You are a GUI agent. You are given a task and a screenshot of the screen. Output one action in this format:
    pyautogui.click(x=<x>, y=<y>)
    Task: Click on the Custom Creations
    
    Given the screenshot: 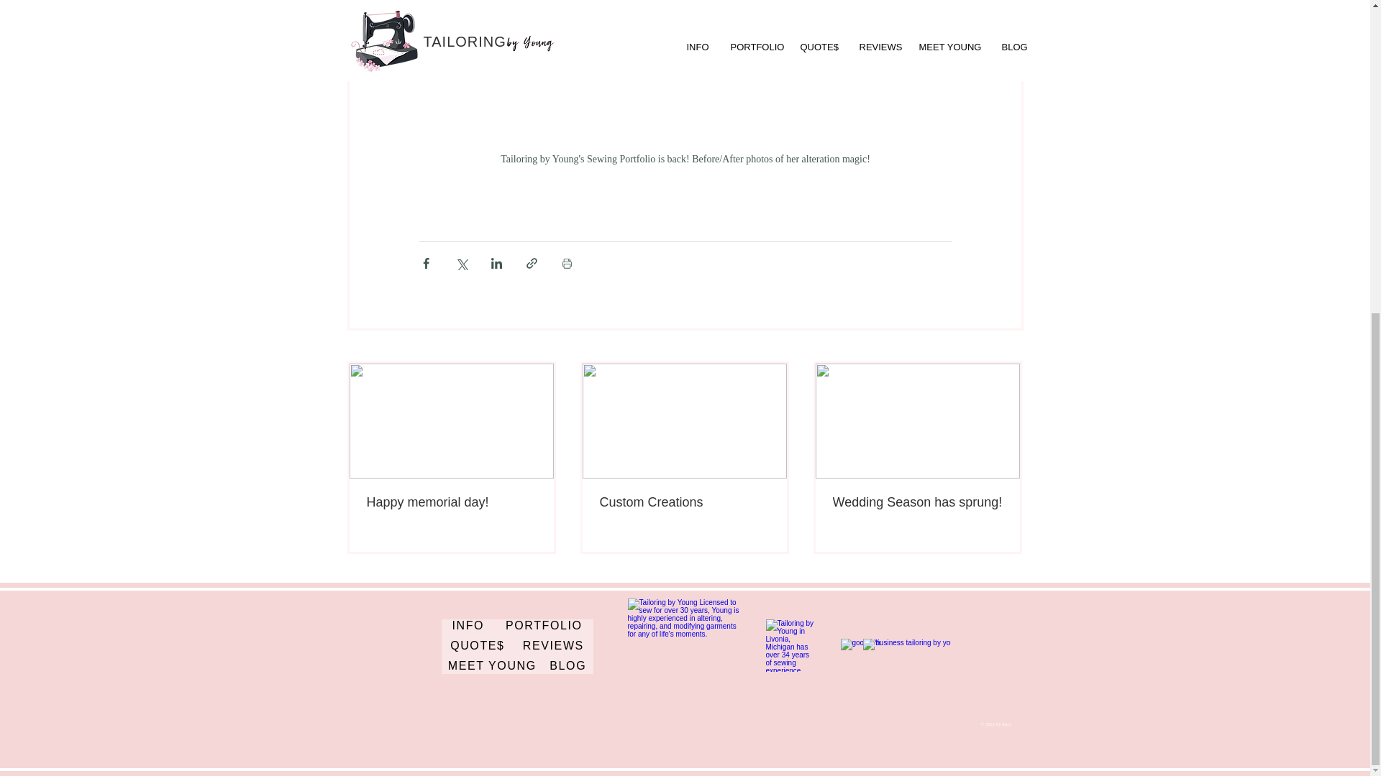 What is the action you would take?
    pyautogui.click(x=684, y=502)
    